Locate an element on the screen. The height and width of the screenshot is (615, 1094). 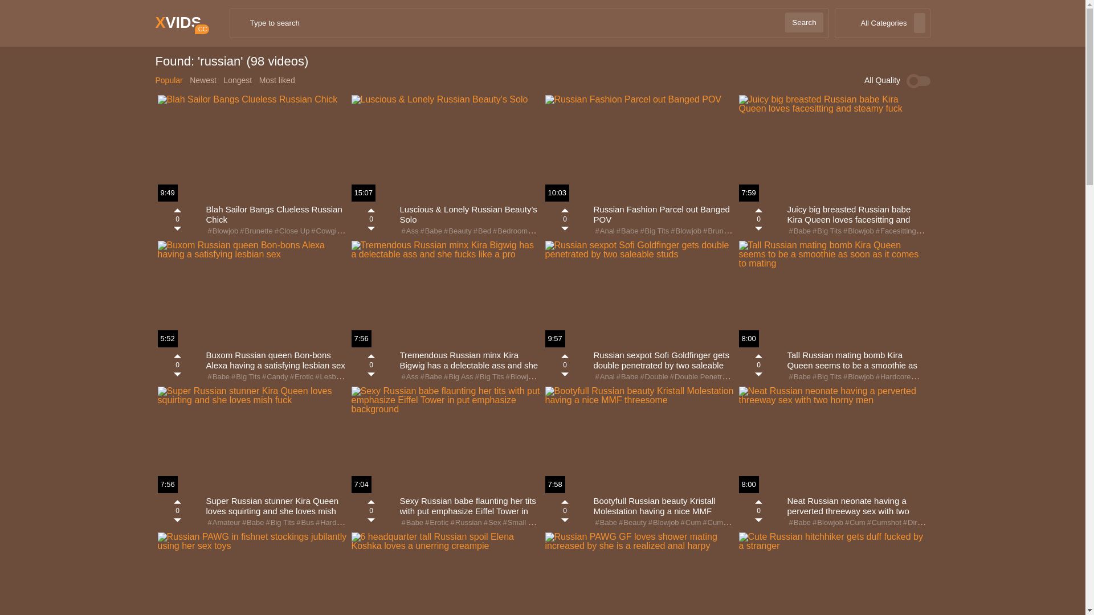
Cumshot is located at coordinates (883, 523).